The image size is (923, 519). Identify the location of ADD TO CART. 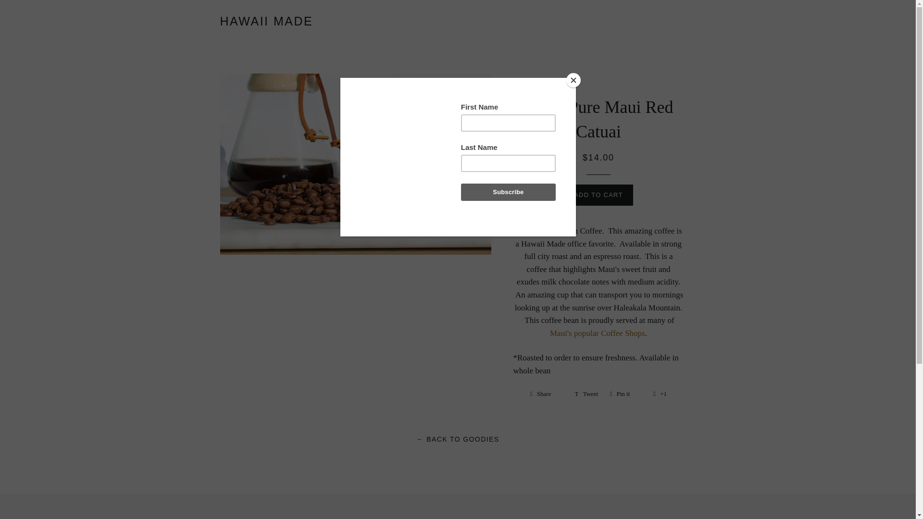
(546, 394).